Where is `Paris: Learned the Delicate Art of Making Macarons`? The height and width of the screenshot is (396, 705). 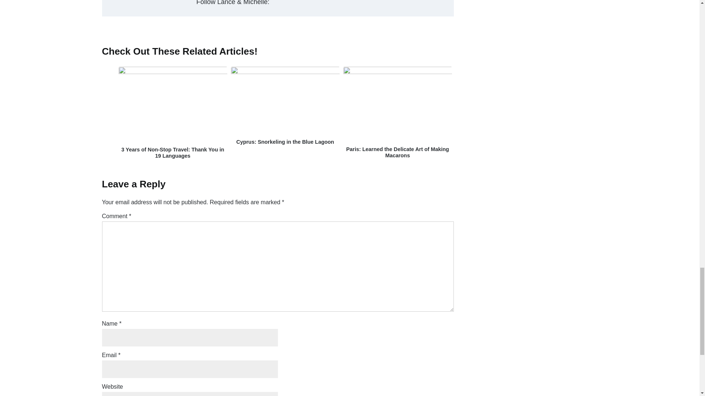
Paris: Learned the Delicate Art of Making Macarons is located at coordinates (397, 152).